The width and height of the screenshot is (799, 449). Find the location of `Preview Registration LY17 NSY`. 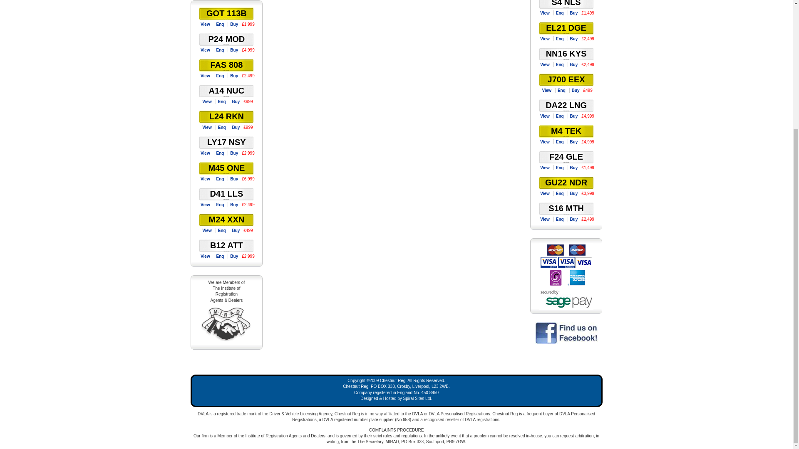

Preview Registration LY17 NSY is located at coordinates (205, 153).